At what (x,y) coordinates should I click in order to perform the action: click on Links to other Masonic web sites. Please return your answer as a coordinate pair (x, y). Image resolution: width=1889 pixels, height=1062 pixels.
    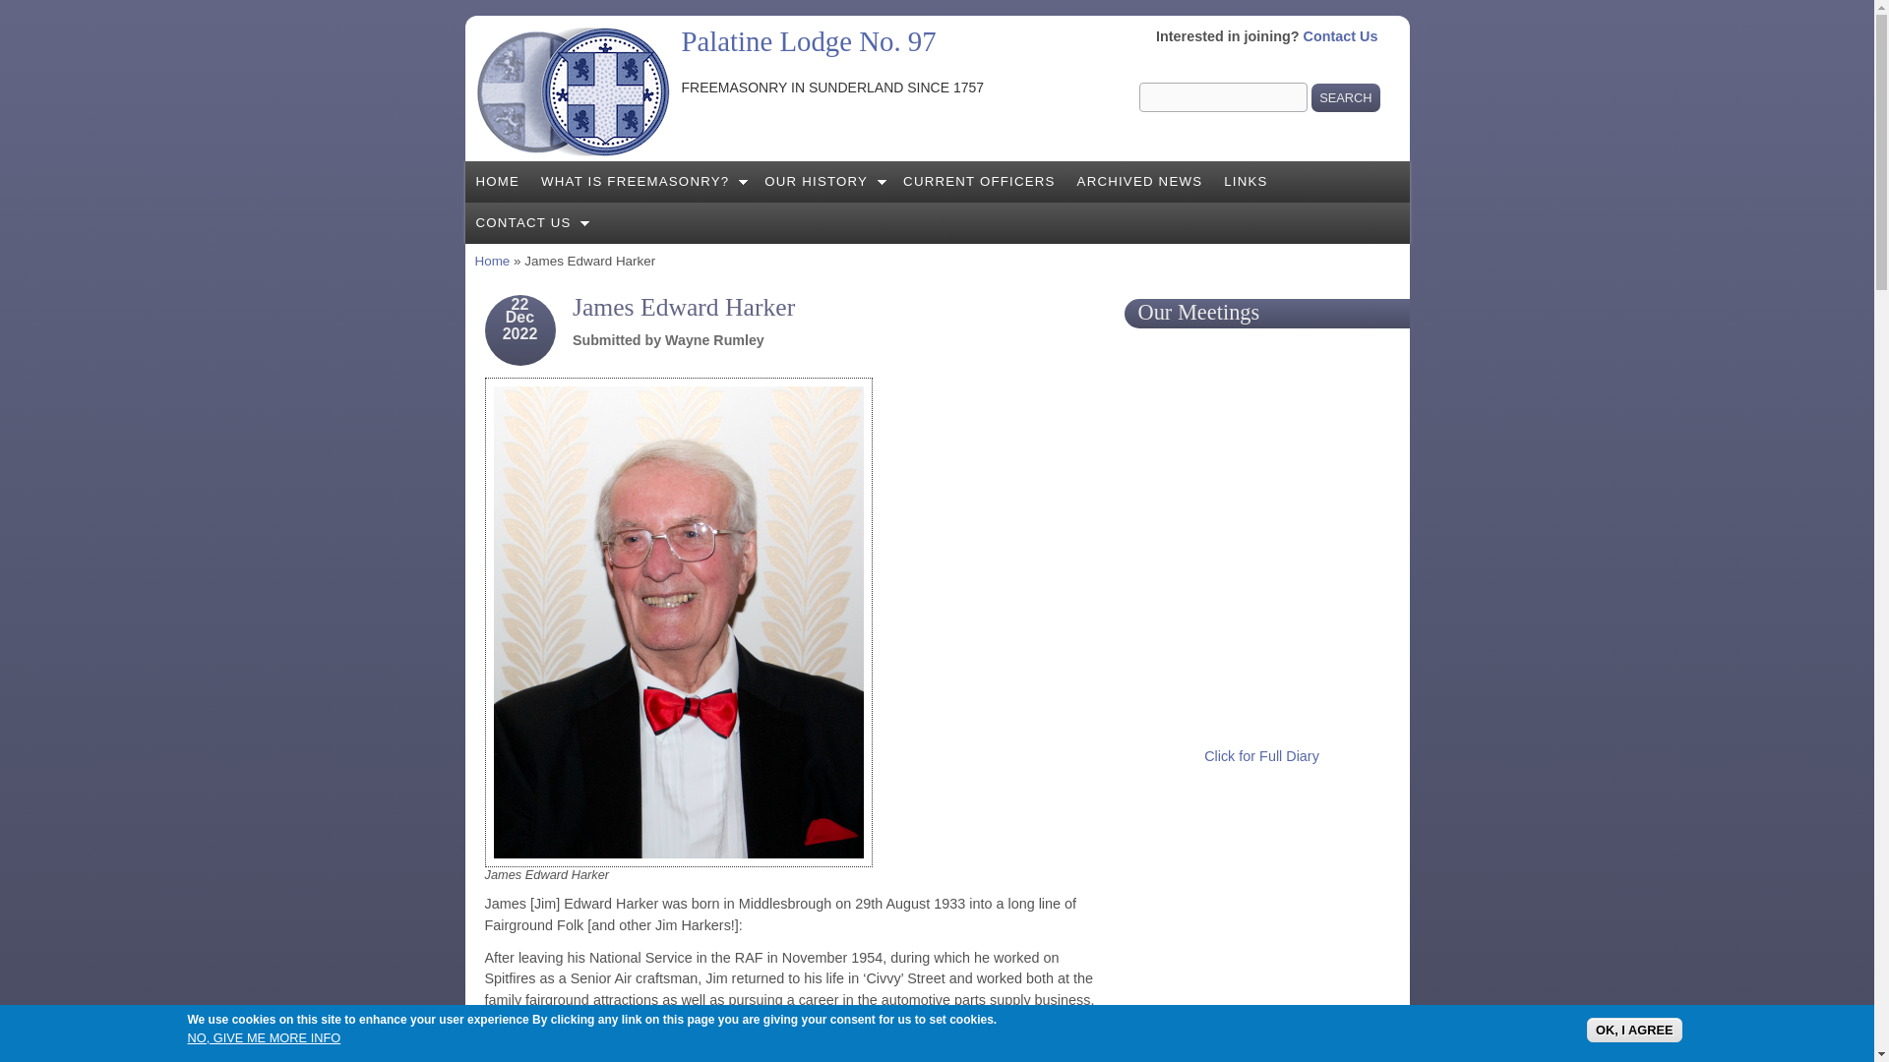
    Looking at the image, I should click on (1246, 182).